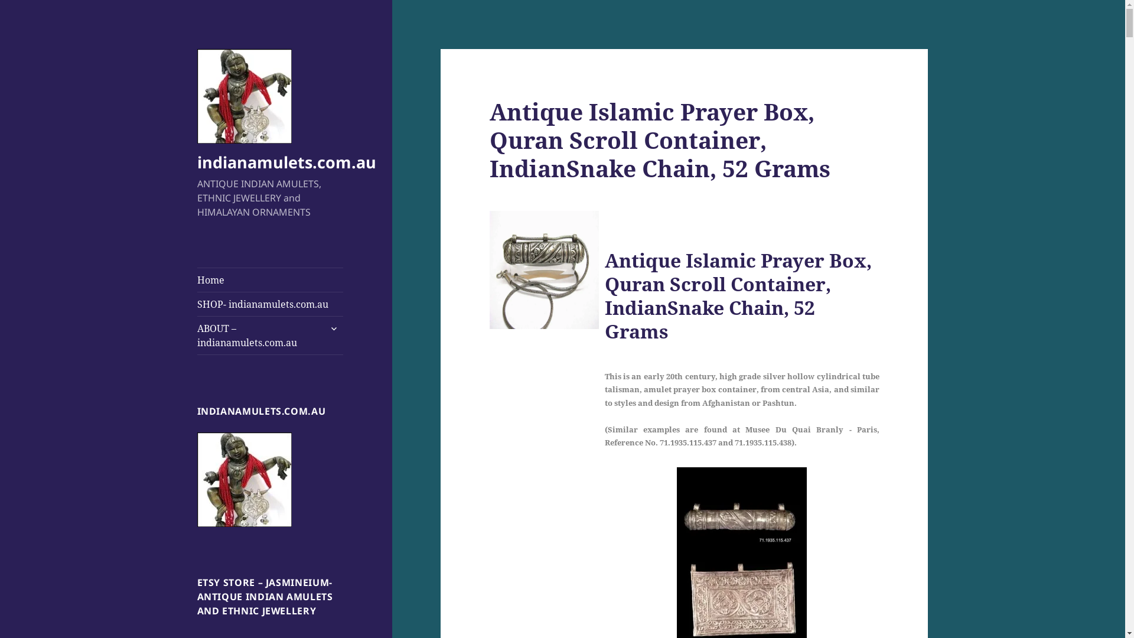  What do you see at coordinates (245, 480) in the screenshot?
I see `indianamulets.com.au` at bounding box center [245, 480].